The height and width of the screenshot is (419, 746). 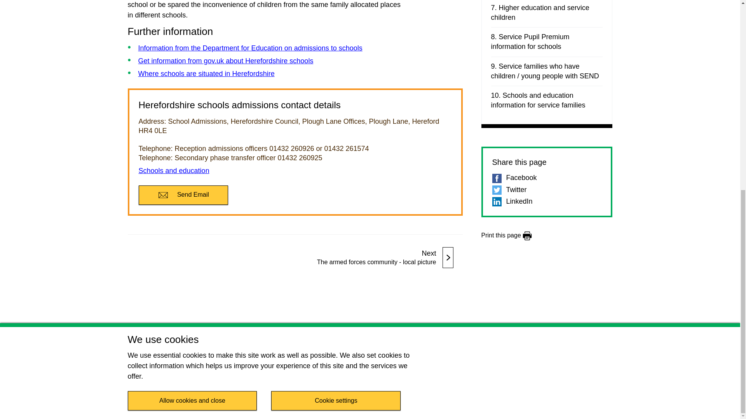 What do you see at coordinates (134, 351) in the screenshot?
I see `Find us on Facebook` at bounding box center [134, 351].